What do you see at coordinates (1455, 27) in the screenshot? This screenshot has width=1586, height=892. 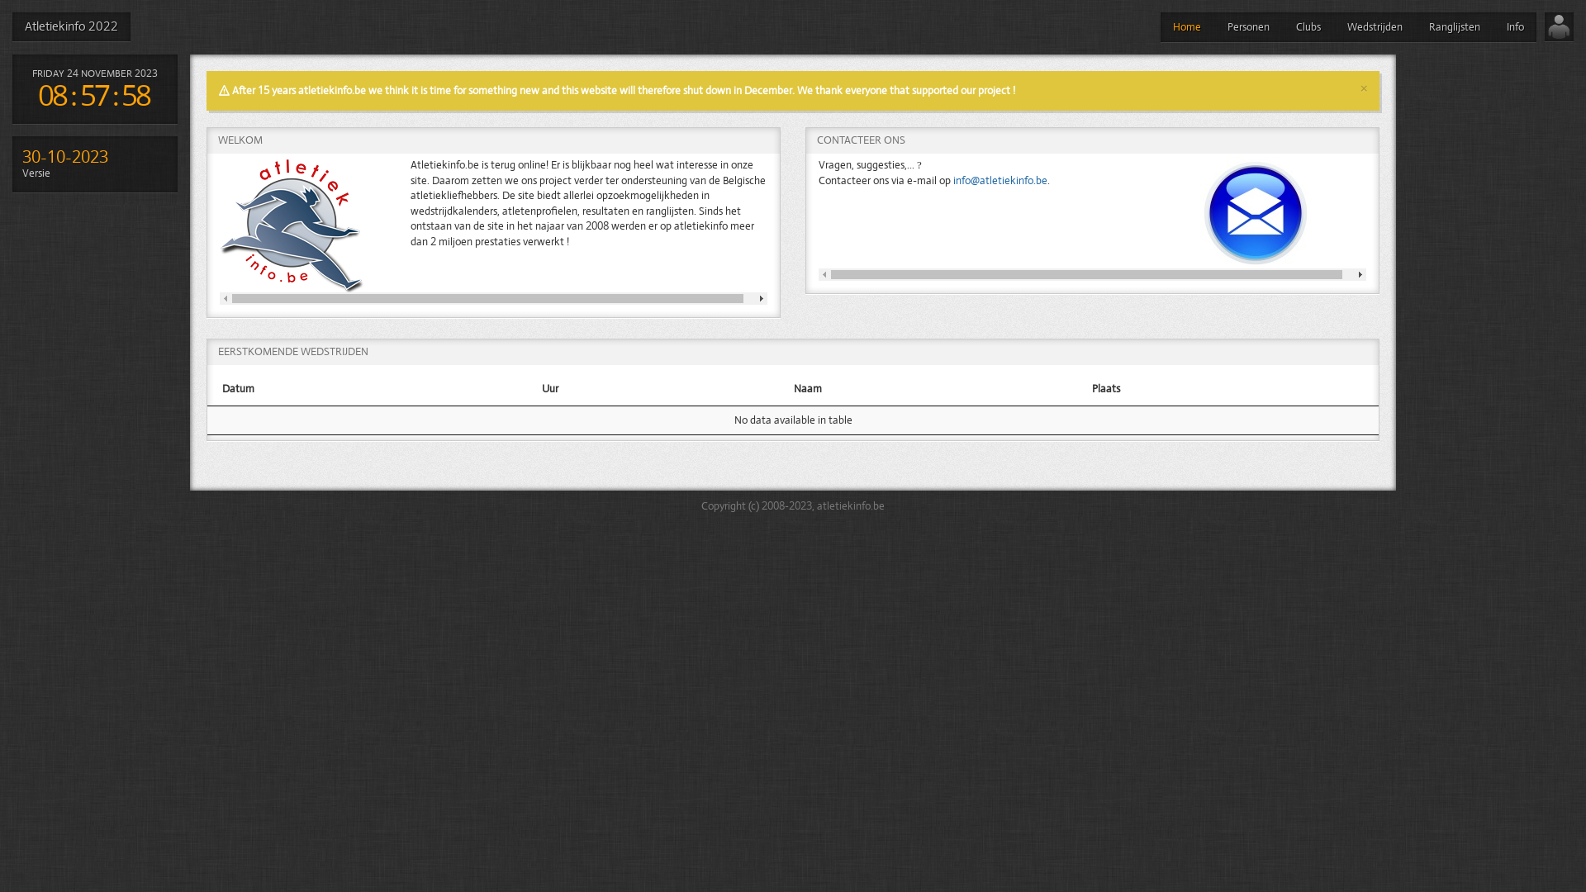 I see `Ranglijsten` at bounding box center [1455, 27].